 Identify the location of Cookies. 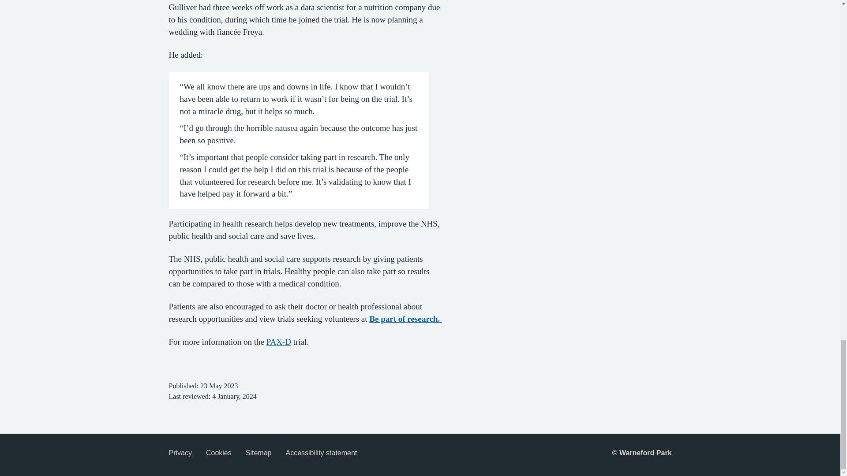
(218, 453).